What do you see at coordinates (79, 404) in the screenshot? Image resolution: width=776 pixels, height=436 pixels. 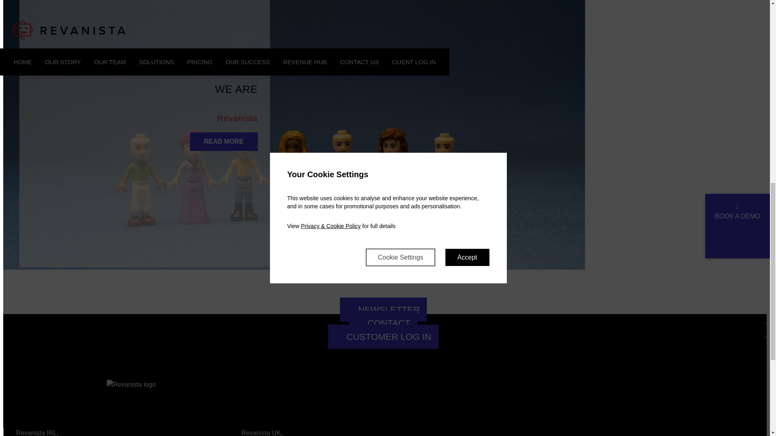 I see `Revanista logo` at bounding box center [79, 404].